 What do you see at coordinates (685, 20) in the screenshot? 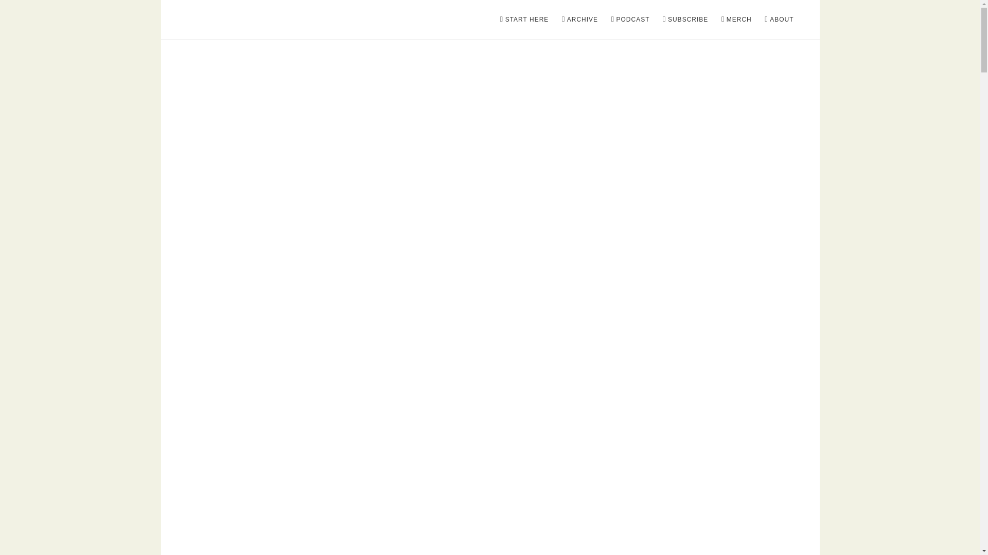
I see `Subscribe to Sunday Letters for free` at bounding box center [685, 20].